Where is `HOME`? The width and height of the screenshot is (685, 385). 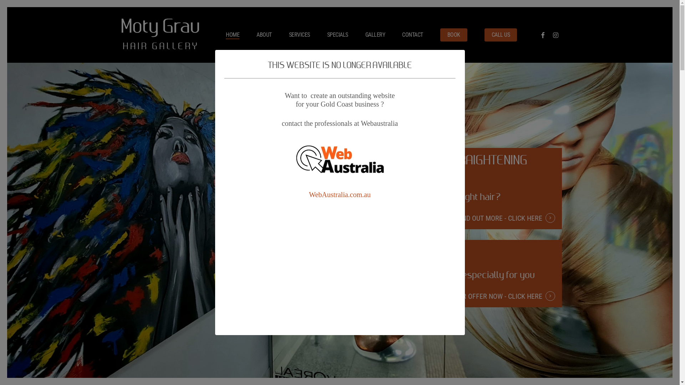
HOME is located at coordinates (233, 35).